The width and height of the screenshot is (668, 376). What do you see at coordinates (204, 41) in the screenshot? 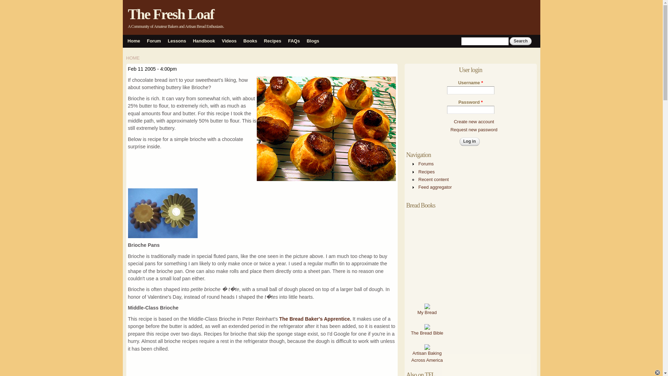
I see `Handbook` at bounding box center [204, 41].